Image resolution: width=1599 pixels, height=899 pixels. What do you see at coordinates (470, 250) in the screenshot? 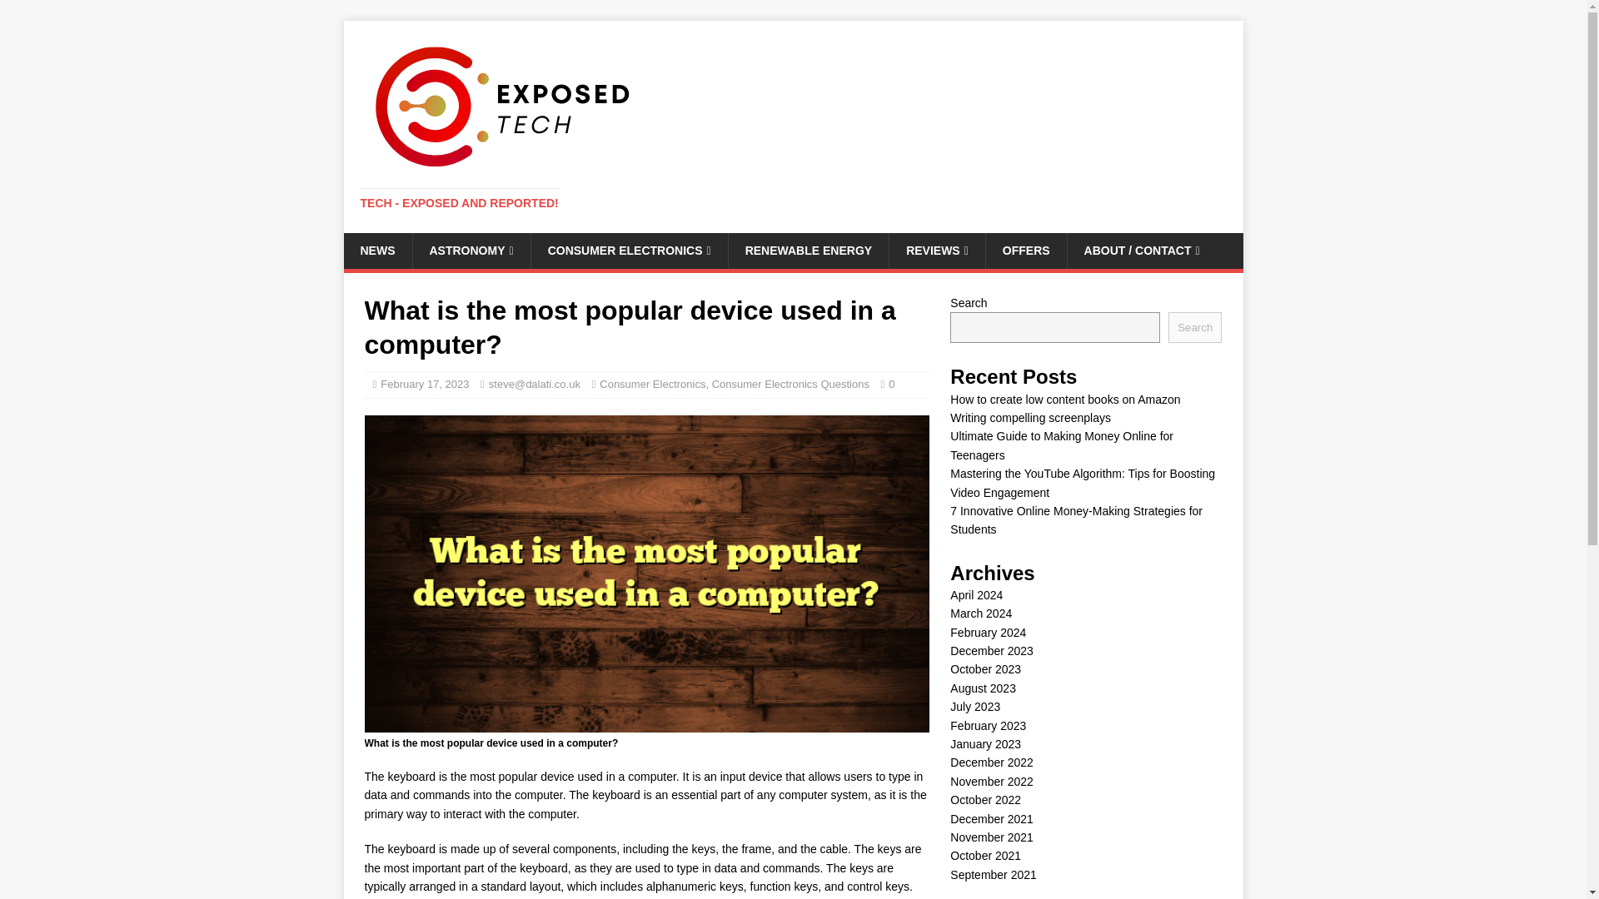
I see `ASTRONOMY` at bounding box center [470, 250].